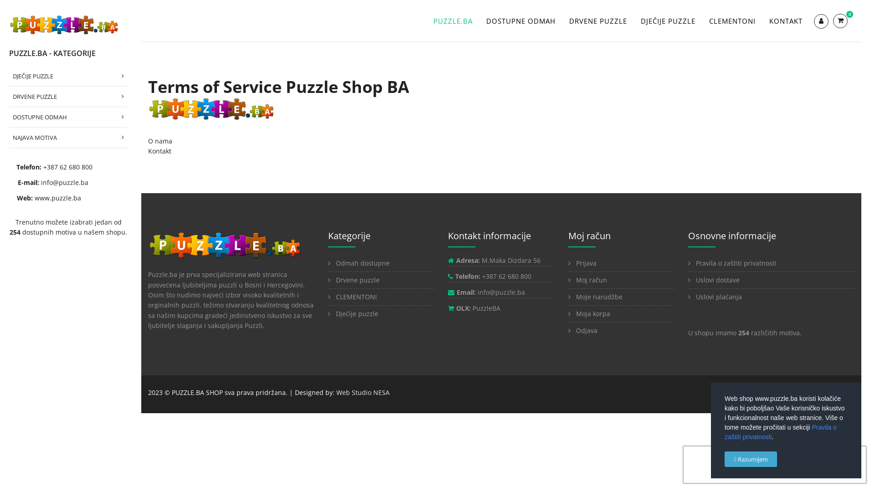  I want to click on DRVENE PUZZLE, so click(68, 97).